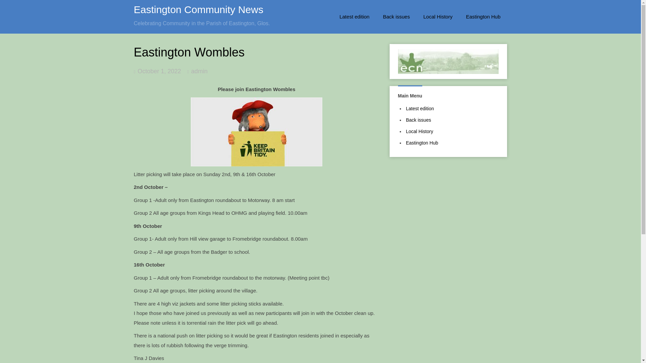 The width and height of the screenshot is (646, 363). What do you see at coordinates (396, 17) in the screenshot?
I see `Back issues` at bounding box center [396, 17].